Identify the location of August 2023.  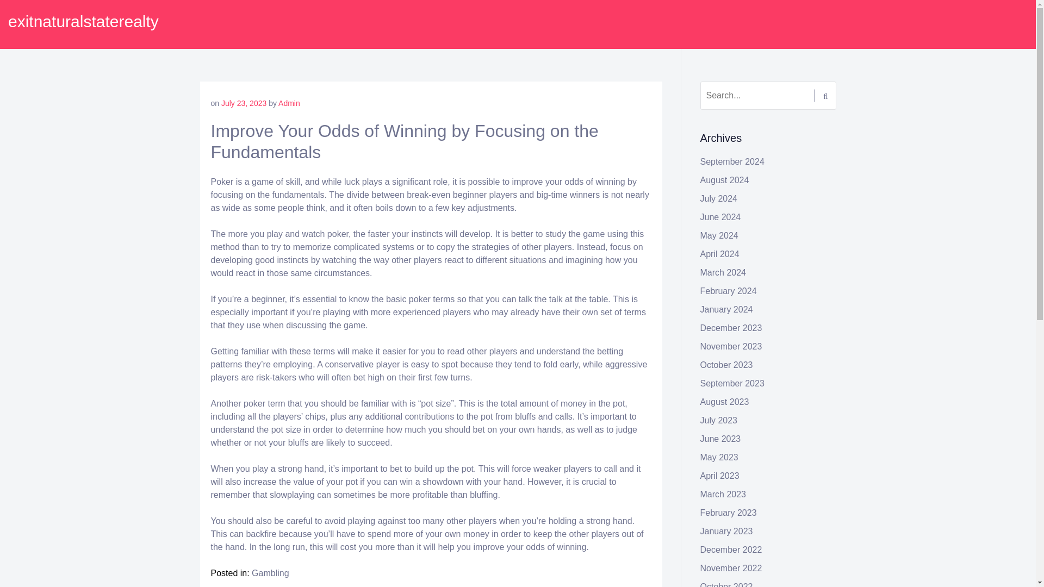
(725, 402).